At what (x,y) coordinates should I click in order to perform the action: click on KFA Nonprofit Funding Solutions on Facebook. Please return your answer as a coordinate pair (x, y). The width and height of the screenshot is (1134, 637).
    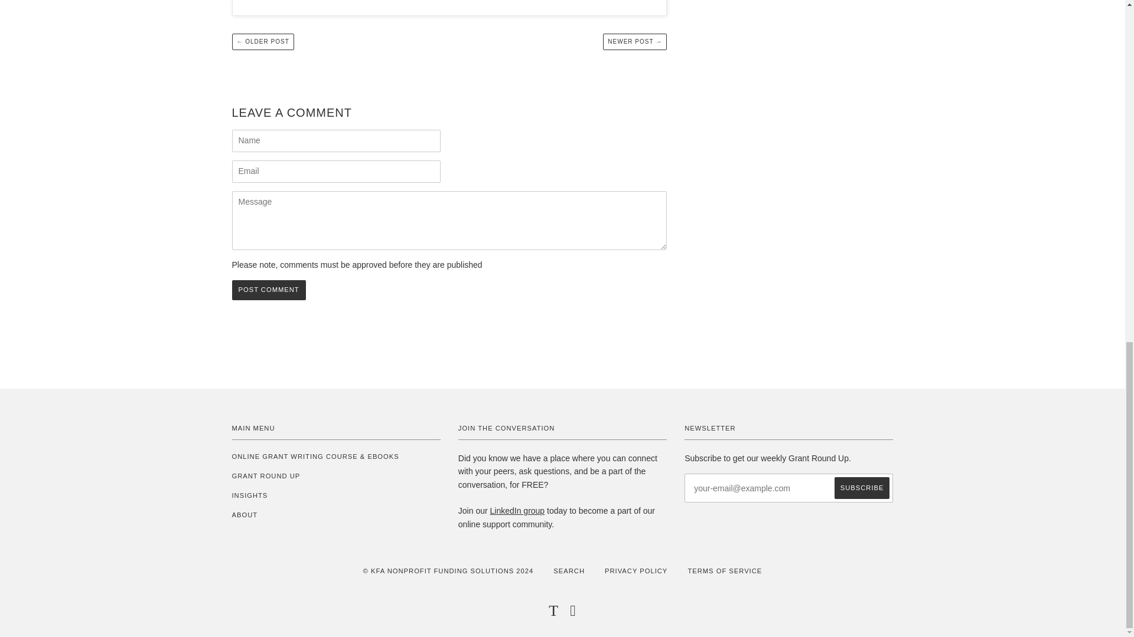
    Looking at the image, I should click on (573, 613).